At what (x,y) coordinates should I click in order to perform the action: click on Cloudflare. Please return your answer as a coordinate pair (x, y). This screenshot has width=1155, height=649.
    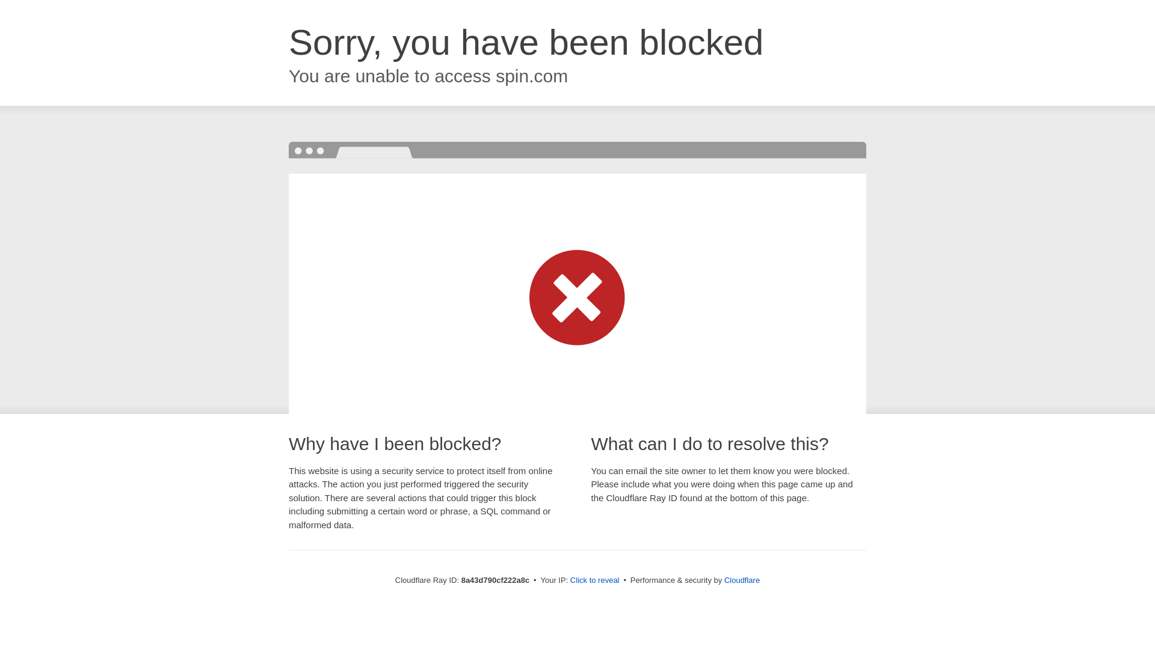
    Looking at the image, I should click on (742, 580).